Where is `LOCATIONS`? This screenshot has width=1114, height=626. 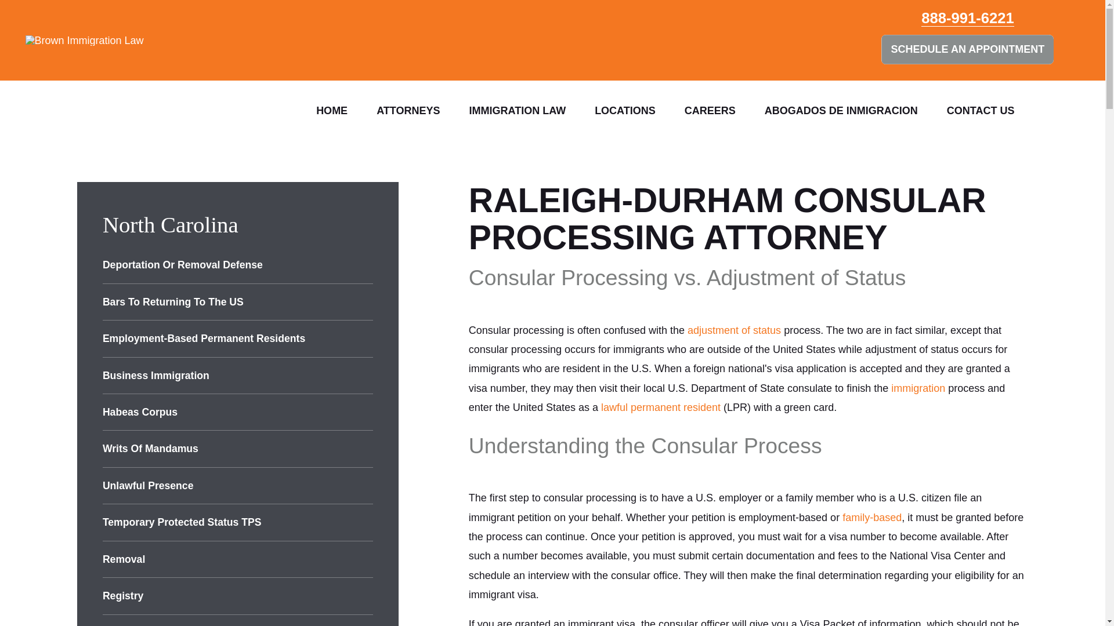
LOCATIONS is located at coordinates (625, 110).